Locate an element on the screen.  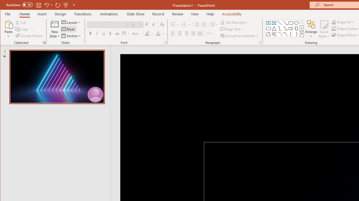
Connector: Elbow Arrow is located at coordinates (285, 28).